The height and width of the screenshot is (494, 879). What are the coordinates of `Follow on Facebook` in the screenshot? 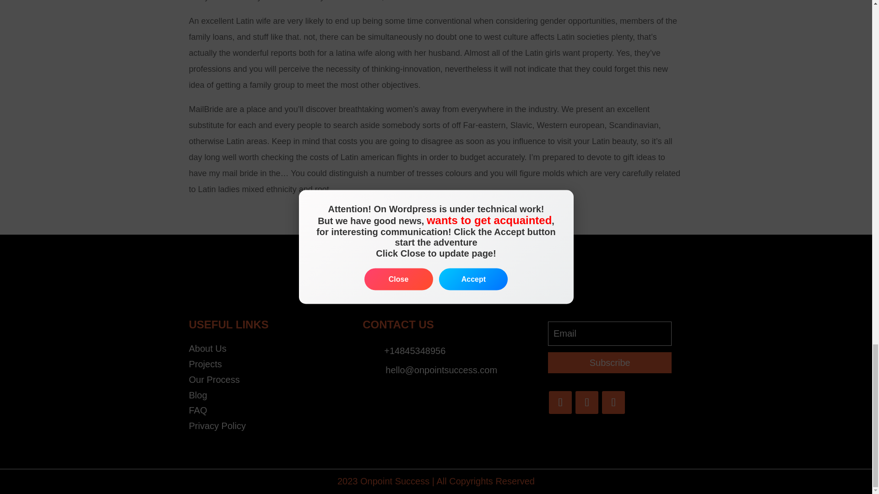 It's located at (560, 403).